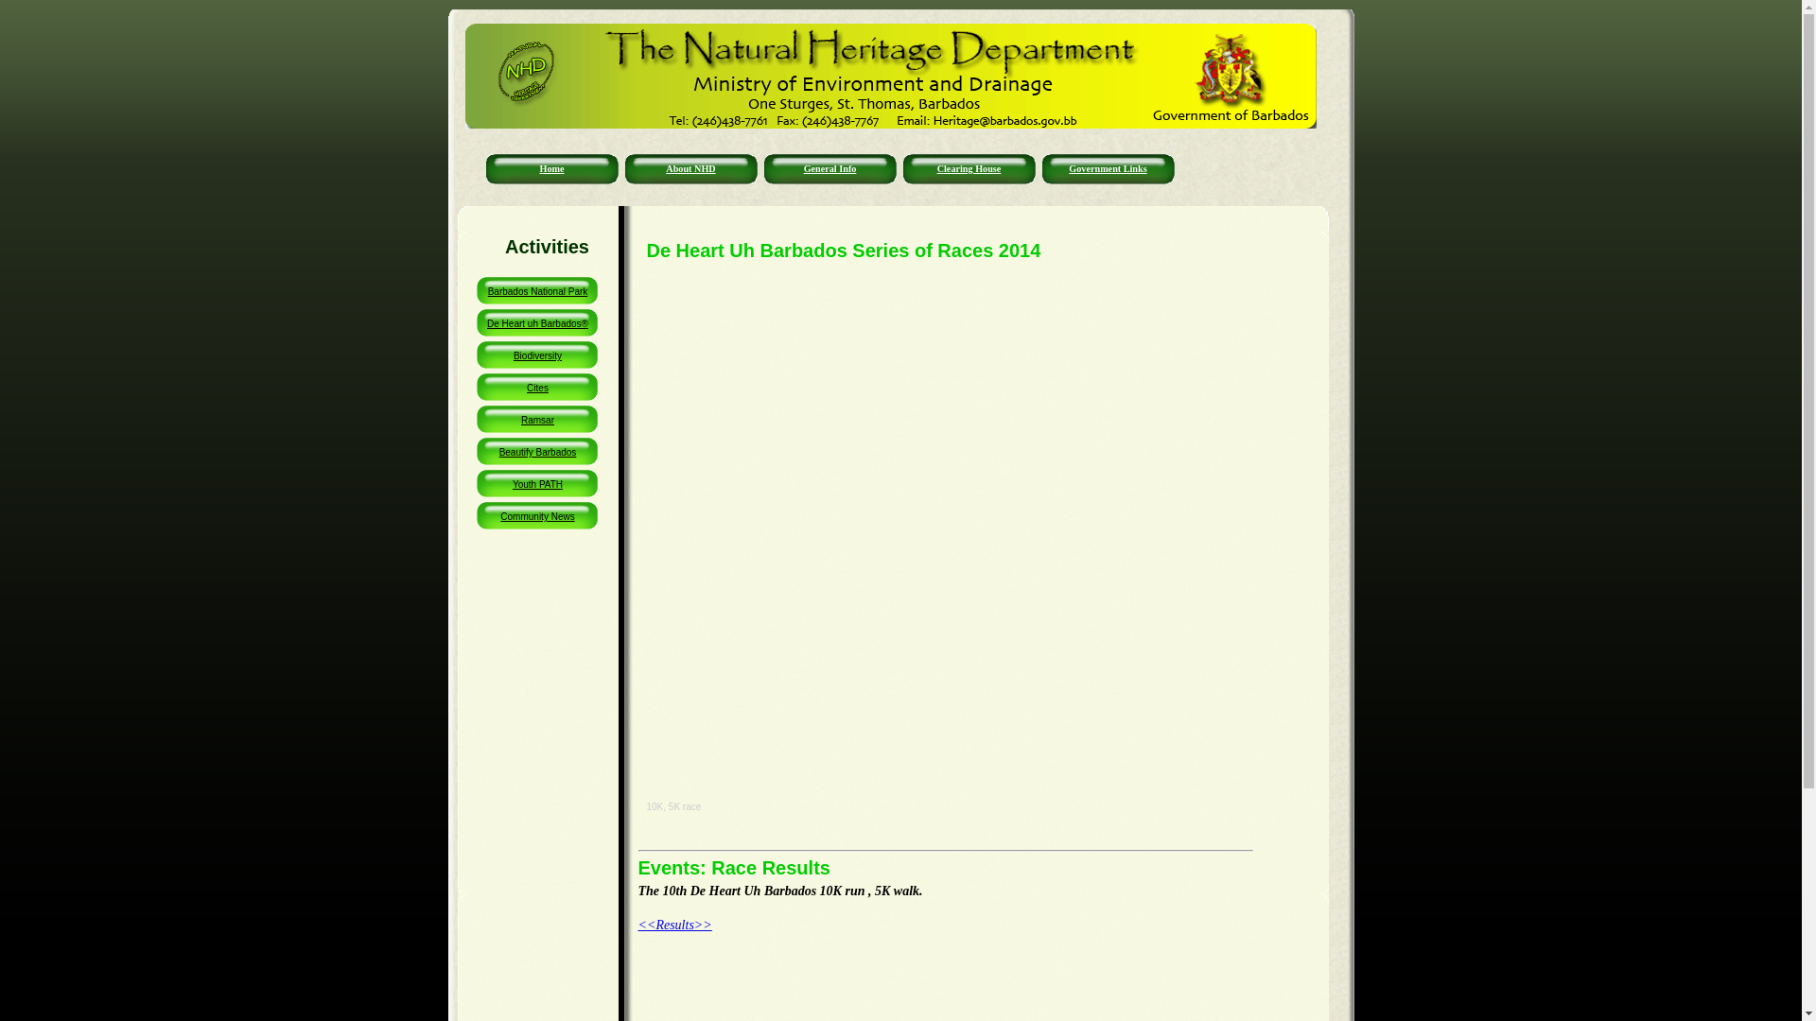 The width and height of the screenshot is (1816, 1021). What do you see at coordinates (552, 176) in the screenshot?
I see `Home` at bounding box center [552, 176].